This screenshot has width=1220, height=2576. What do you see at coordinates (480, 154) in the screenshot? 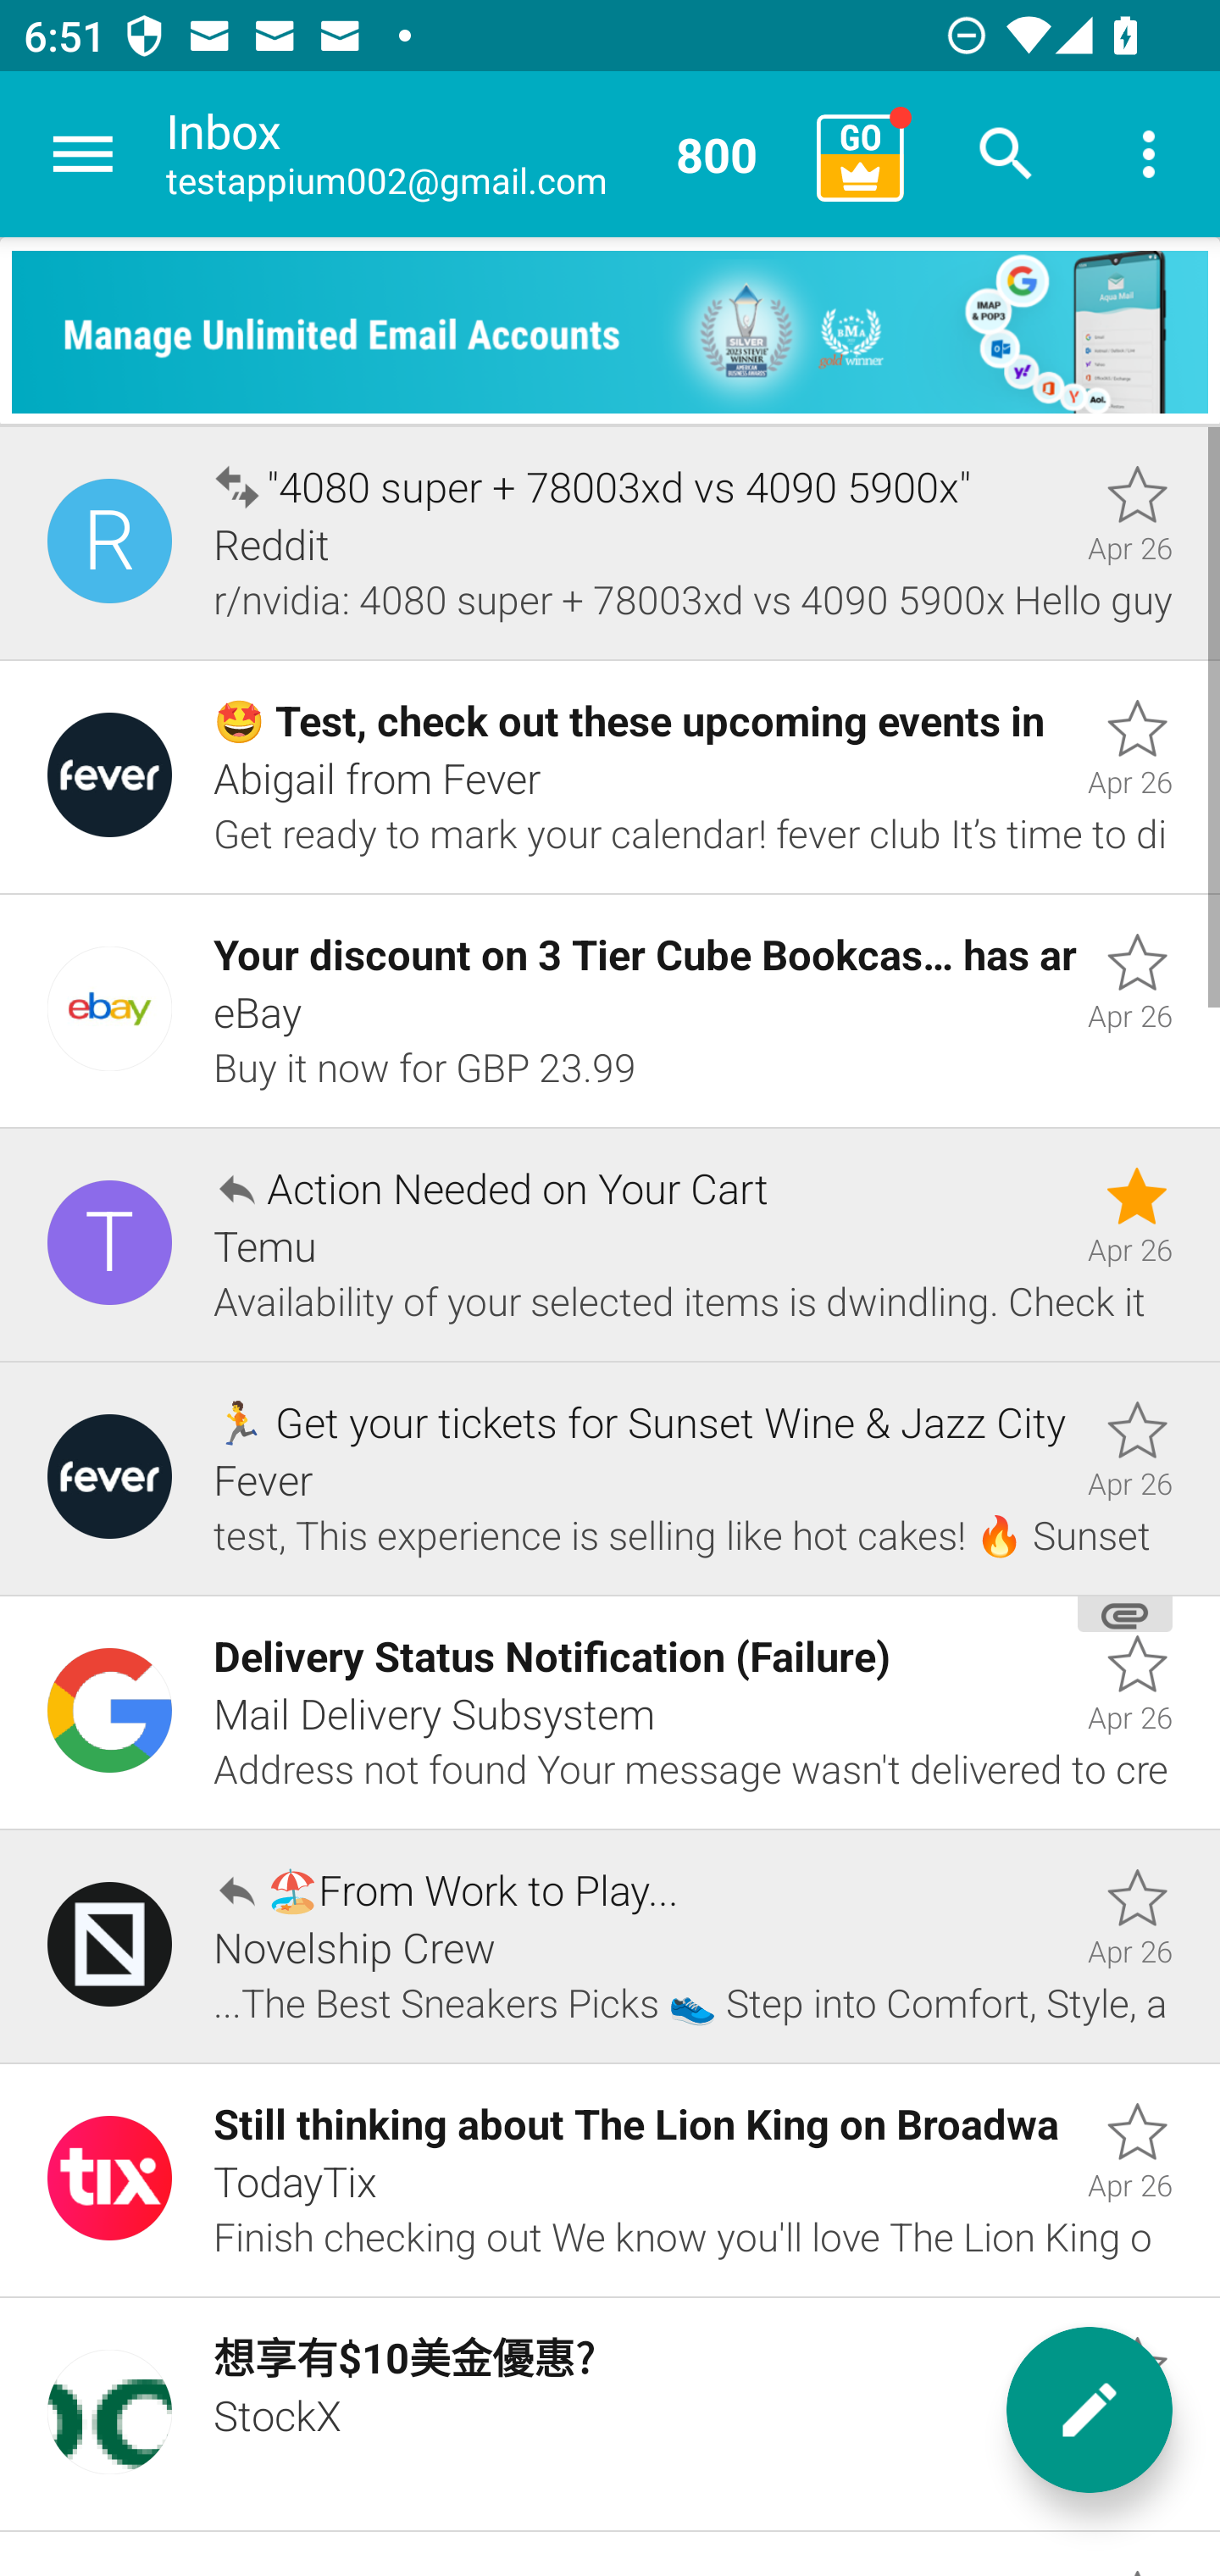
I see `Inbox testappium002@gmail.com 800` at bounding box center [480, 154].